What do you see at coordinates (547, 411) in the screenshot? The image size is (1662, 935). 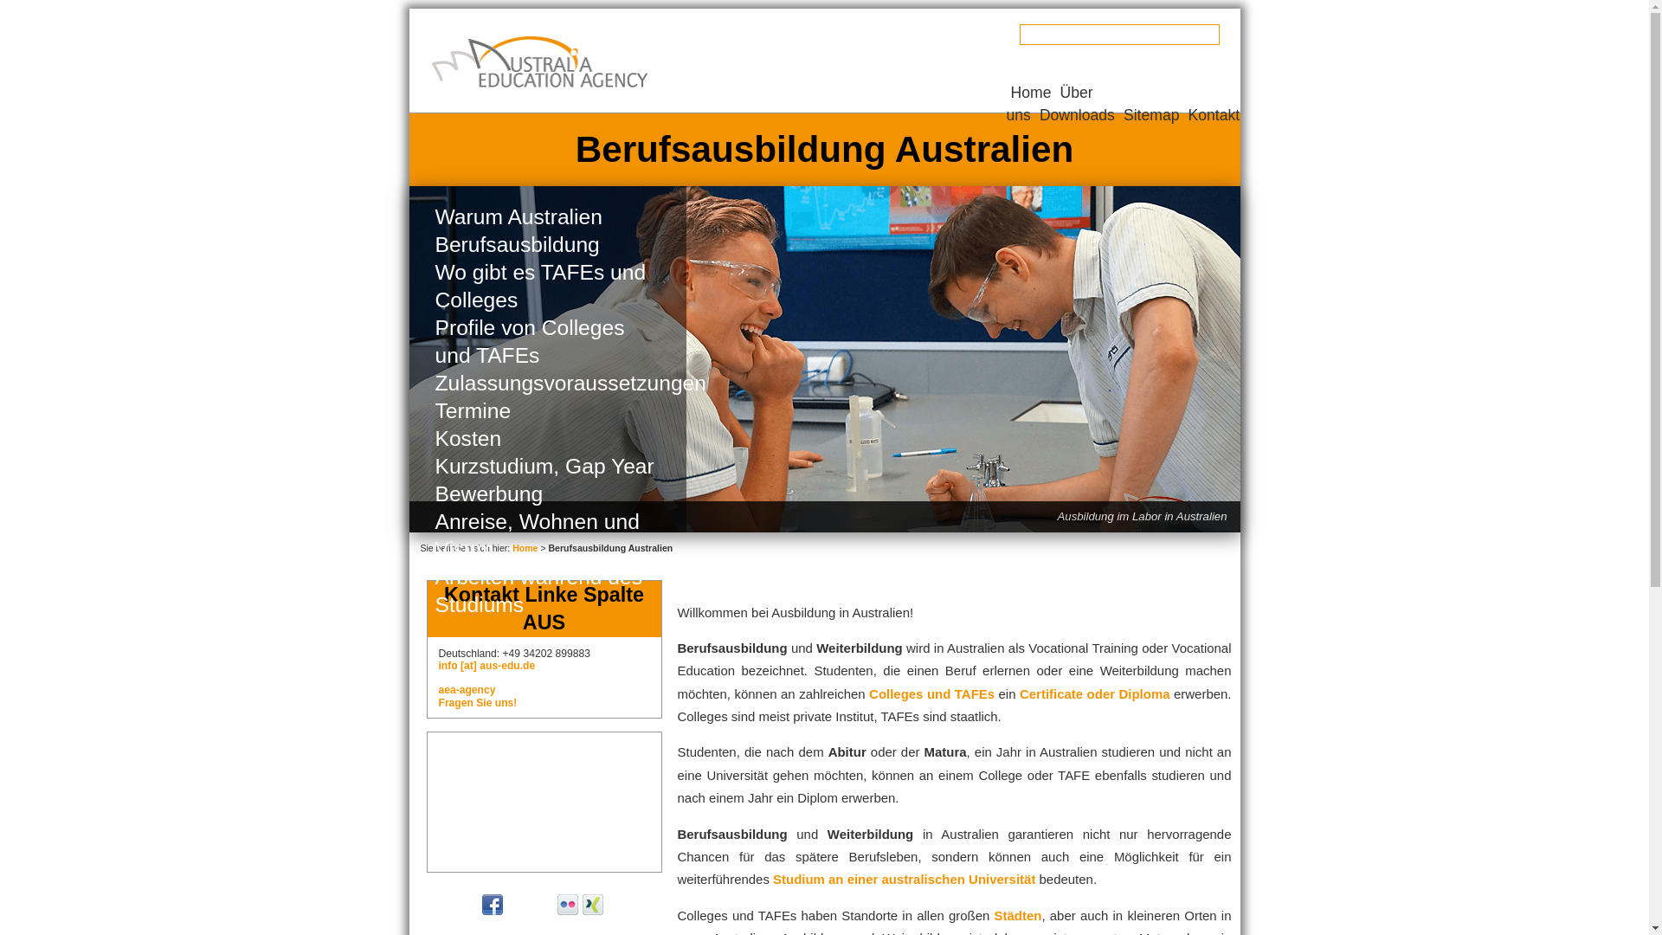 I see `Termine` at bounding box center [547, 411].